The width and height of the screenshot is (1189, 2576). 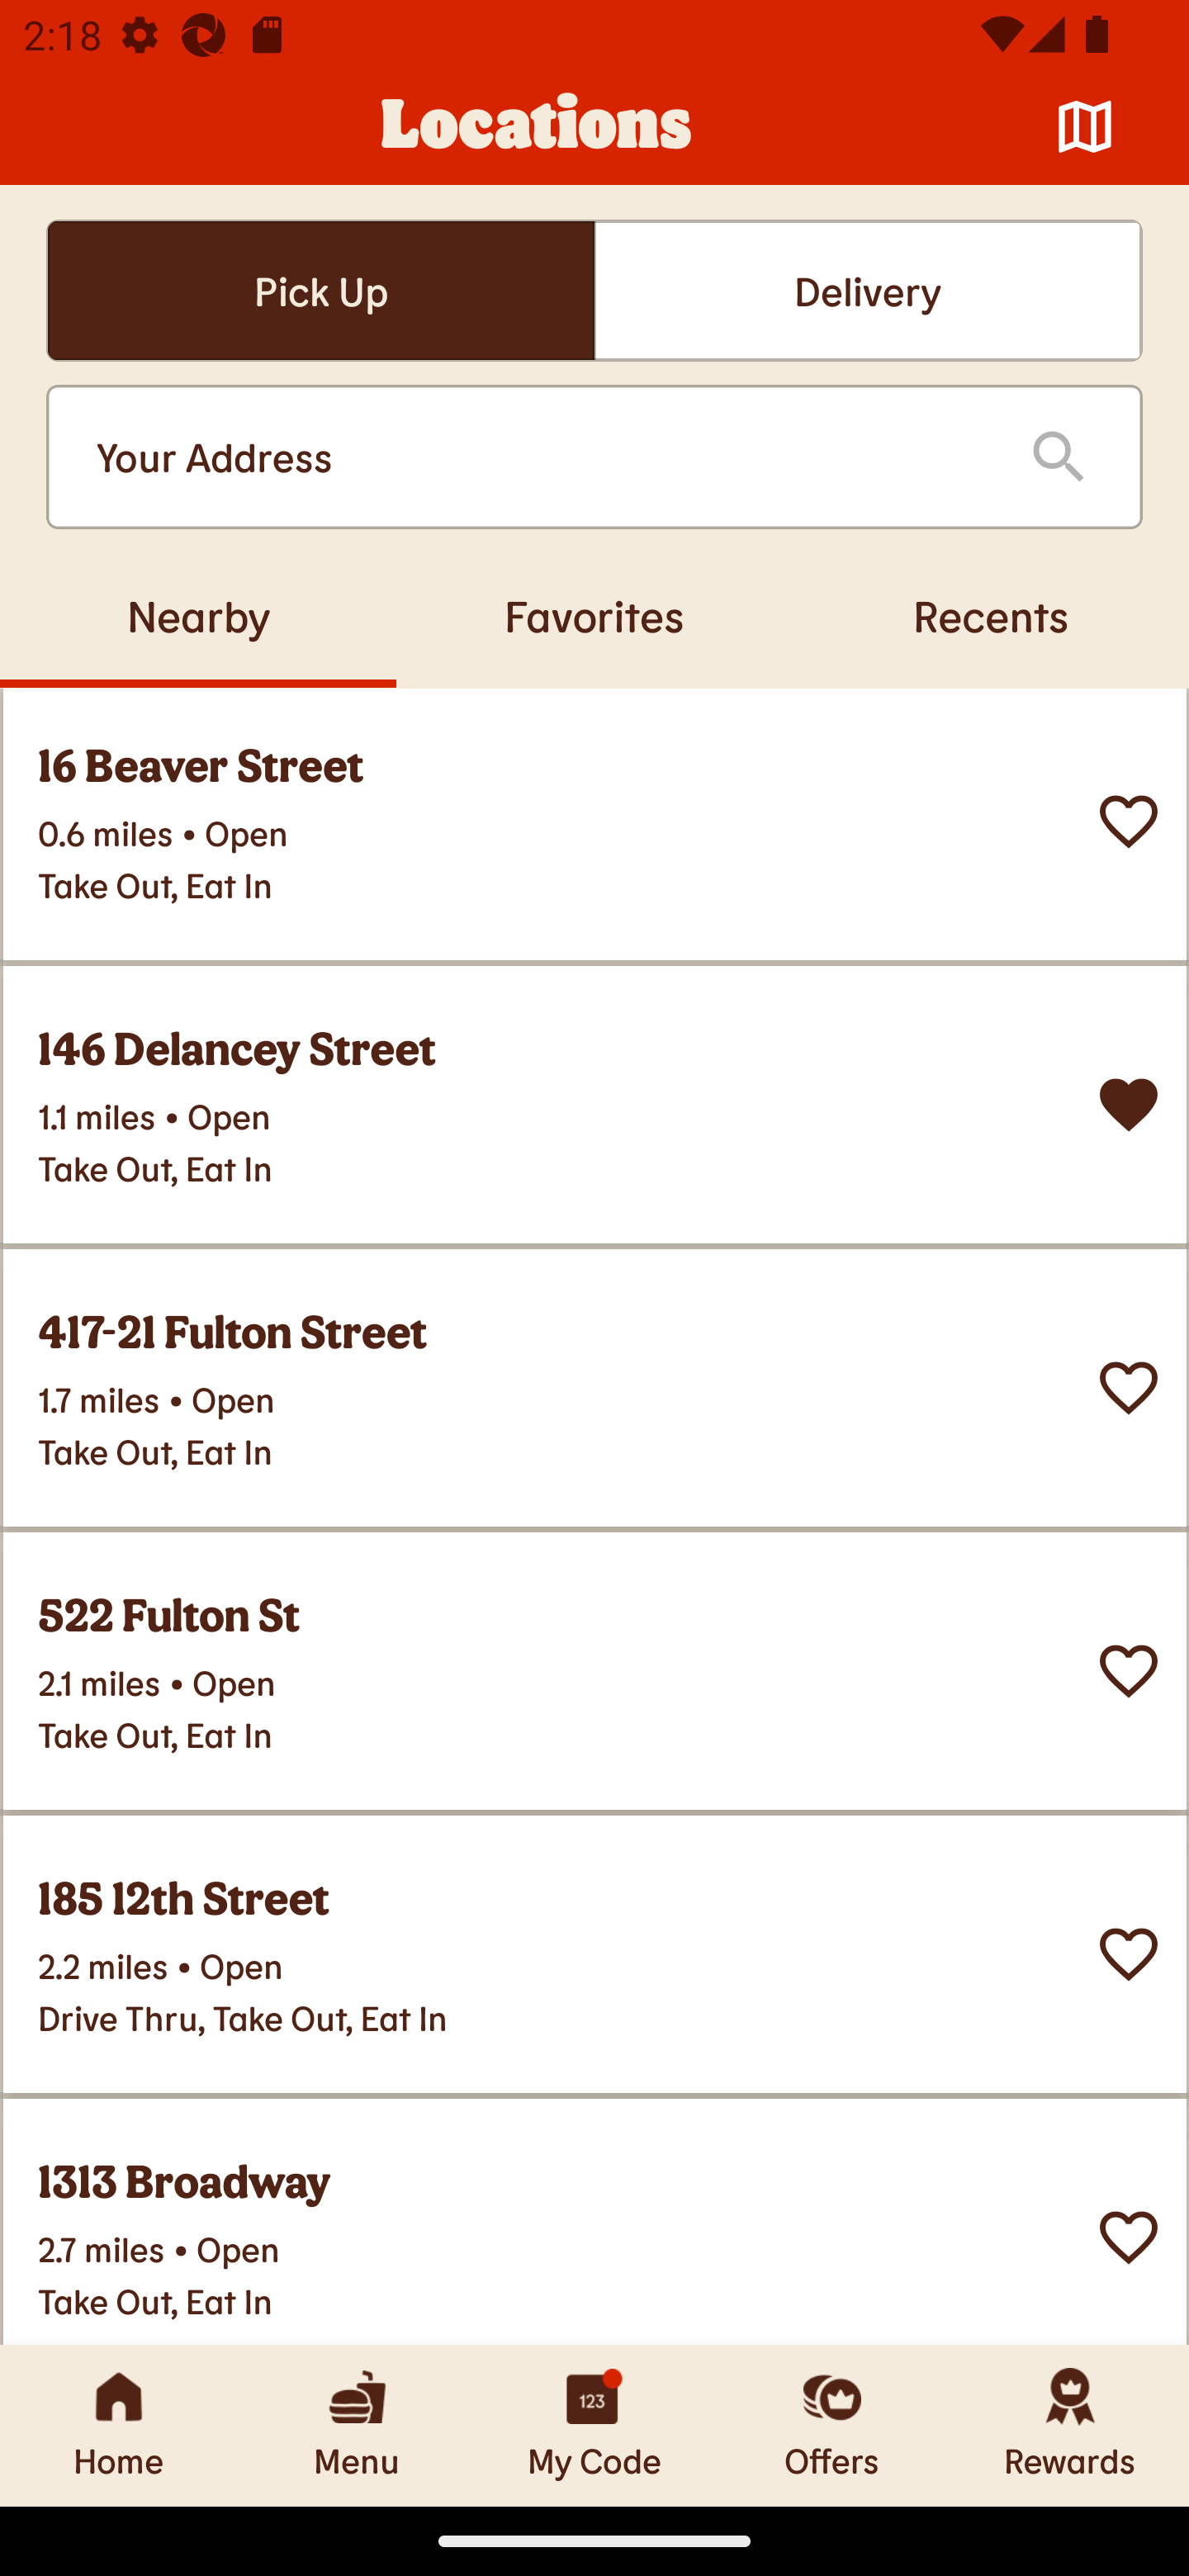 I want to click on Set this restaurant as a favorite , so click(x=1129, y=2237).